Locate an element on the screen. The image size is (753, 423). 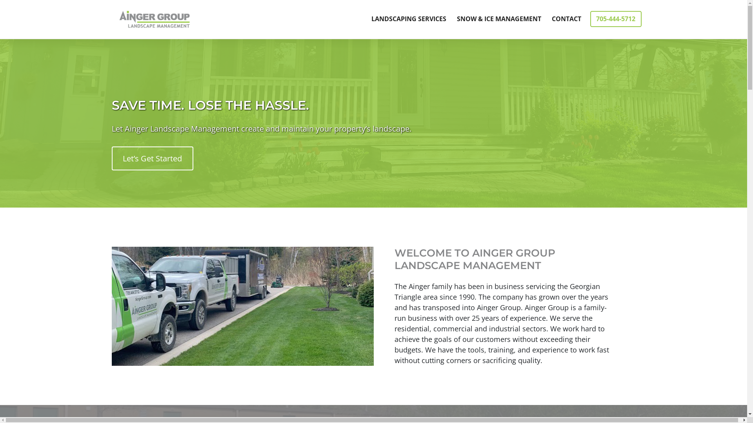
SNOW & ICE MANAGEMENT is located at coordinates (499, 19).